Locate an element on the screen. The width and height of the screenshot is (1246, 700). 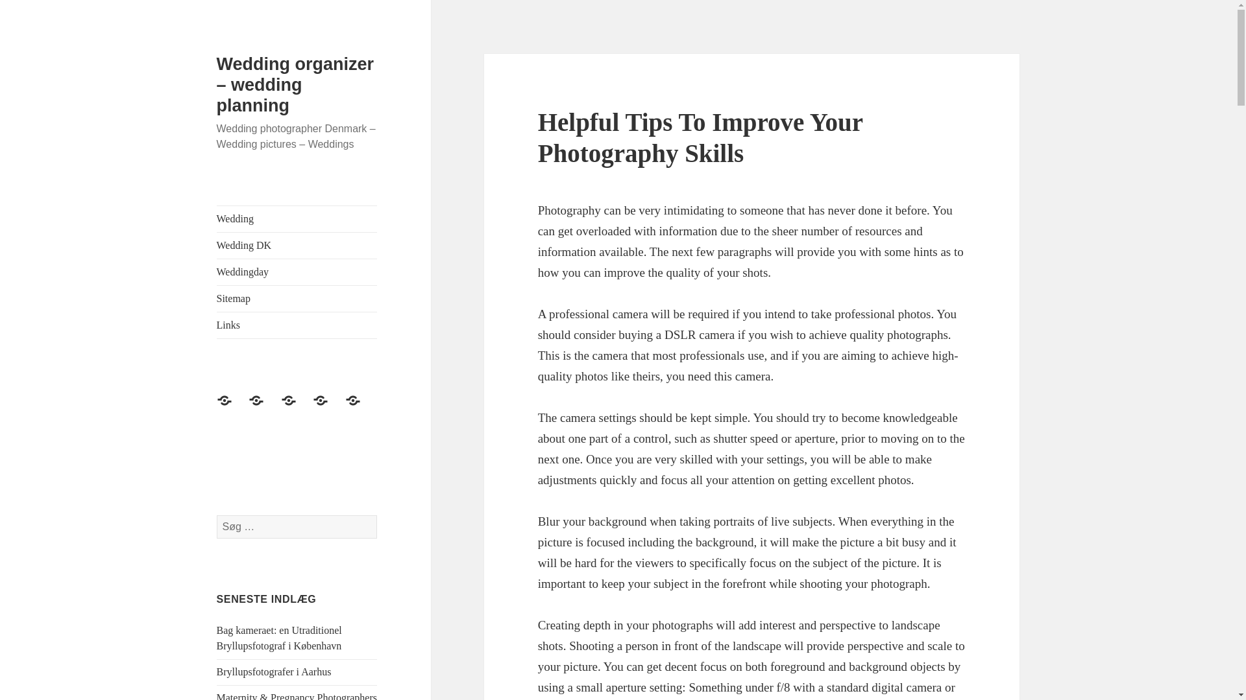
Links is located at coordinates (360, 408).